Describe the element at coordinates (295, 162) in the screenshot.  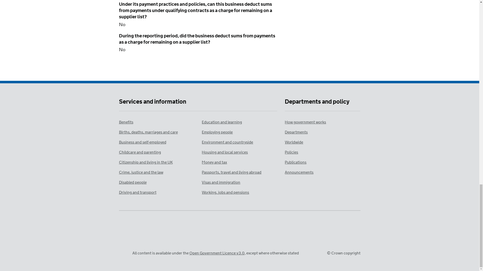
I see `Publications` at that location.